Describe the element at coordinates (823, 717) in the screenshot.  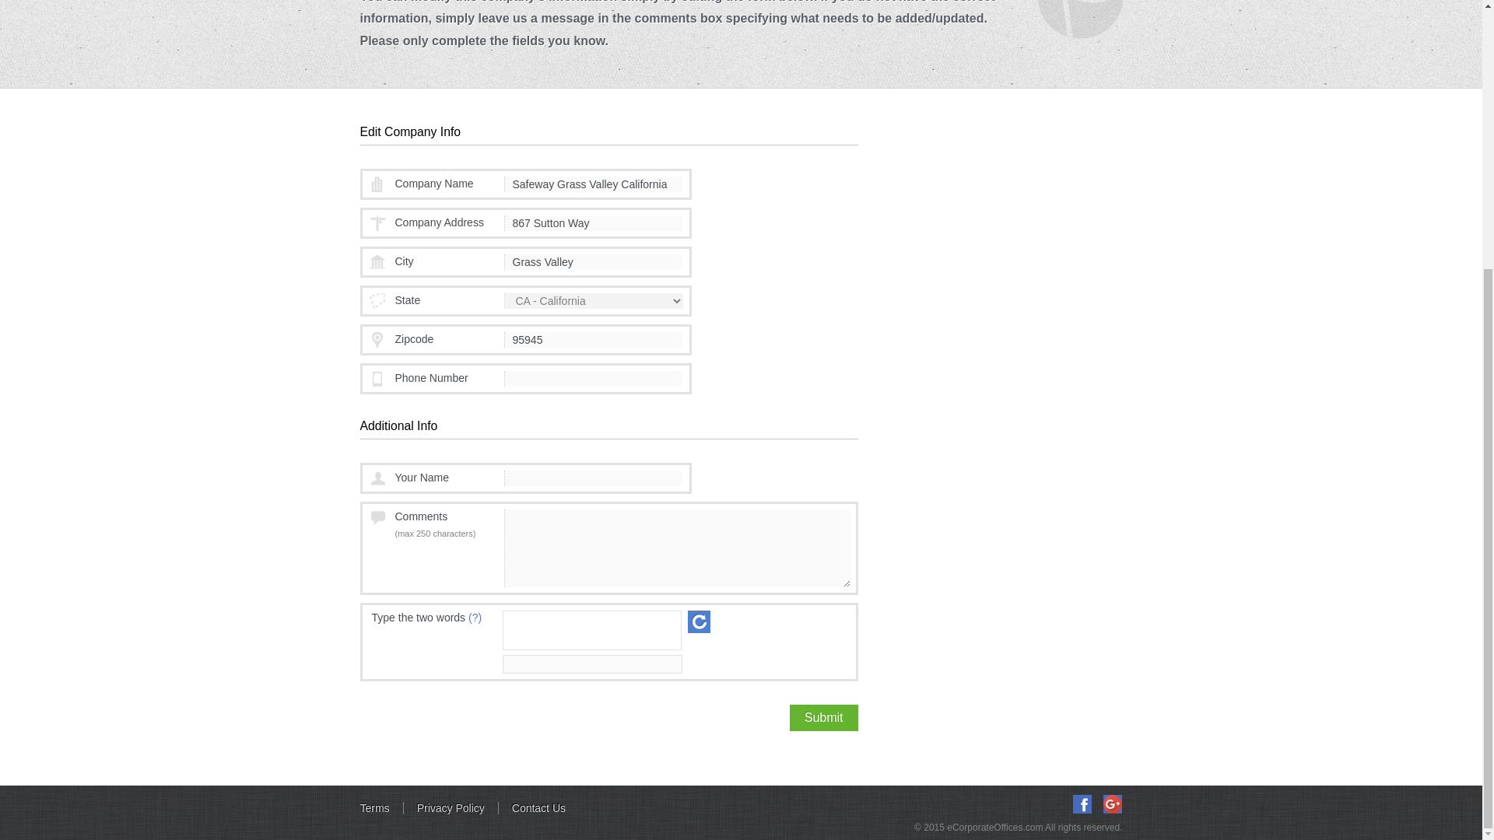
I see `Submit` at that location.